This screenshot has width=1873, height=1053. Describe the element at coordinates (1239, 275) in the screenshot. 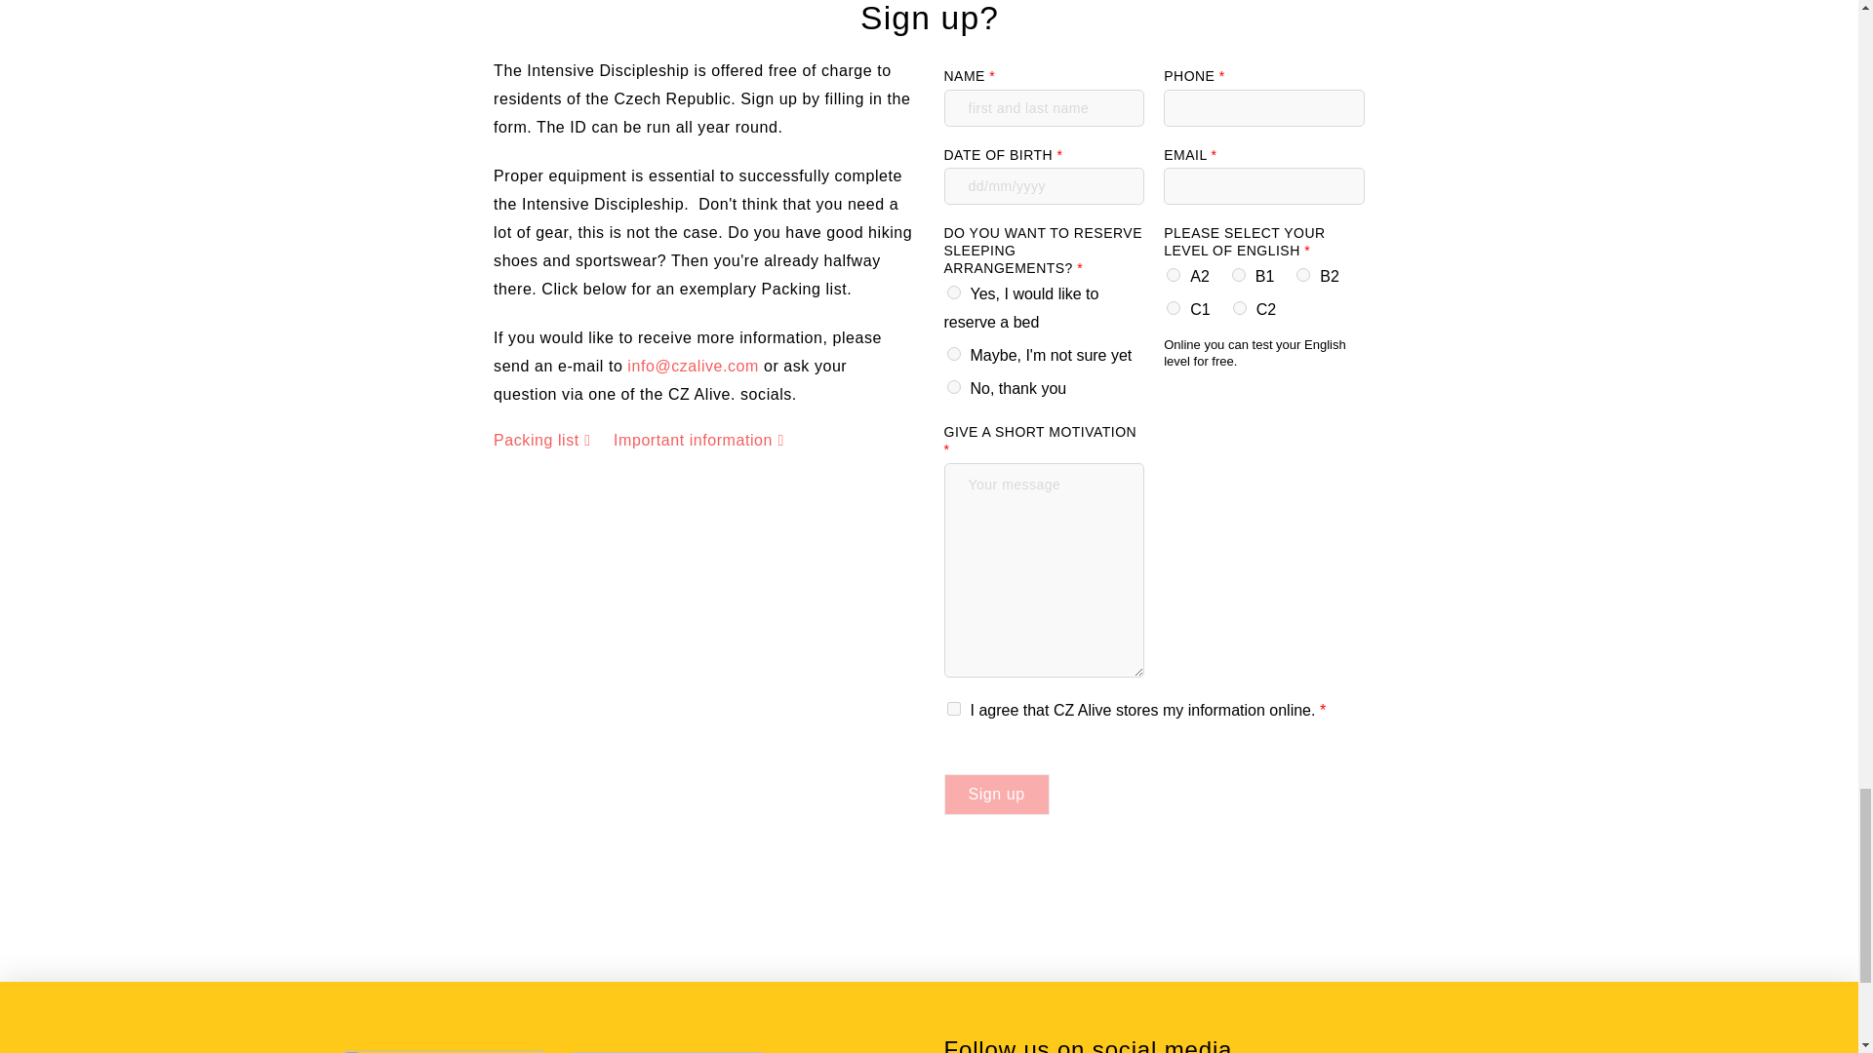

I see `B1` at that location.